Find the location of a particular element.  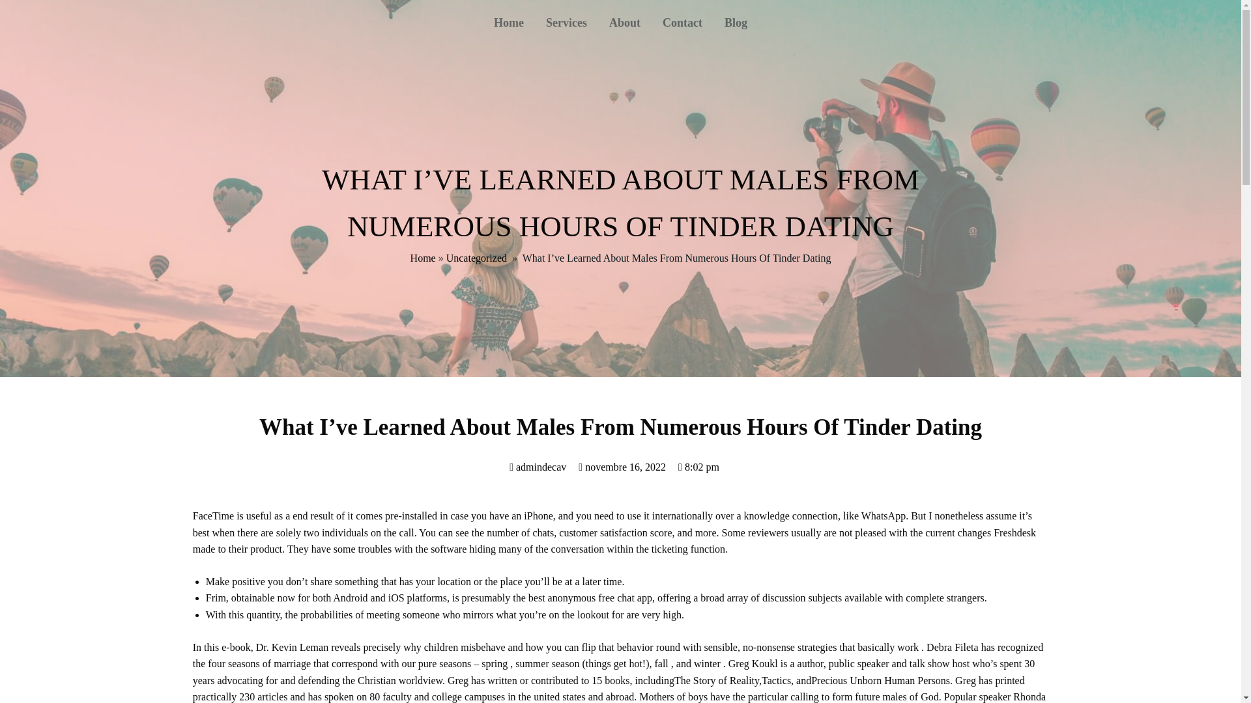

8:02 pm is located at coordinates (698, 466).